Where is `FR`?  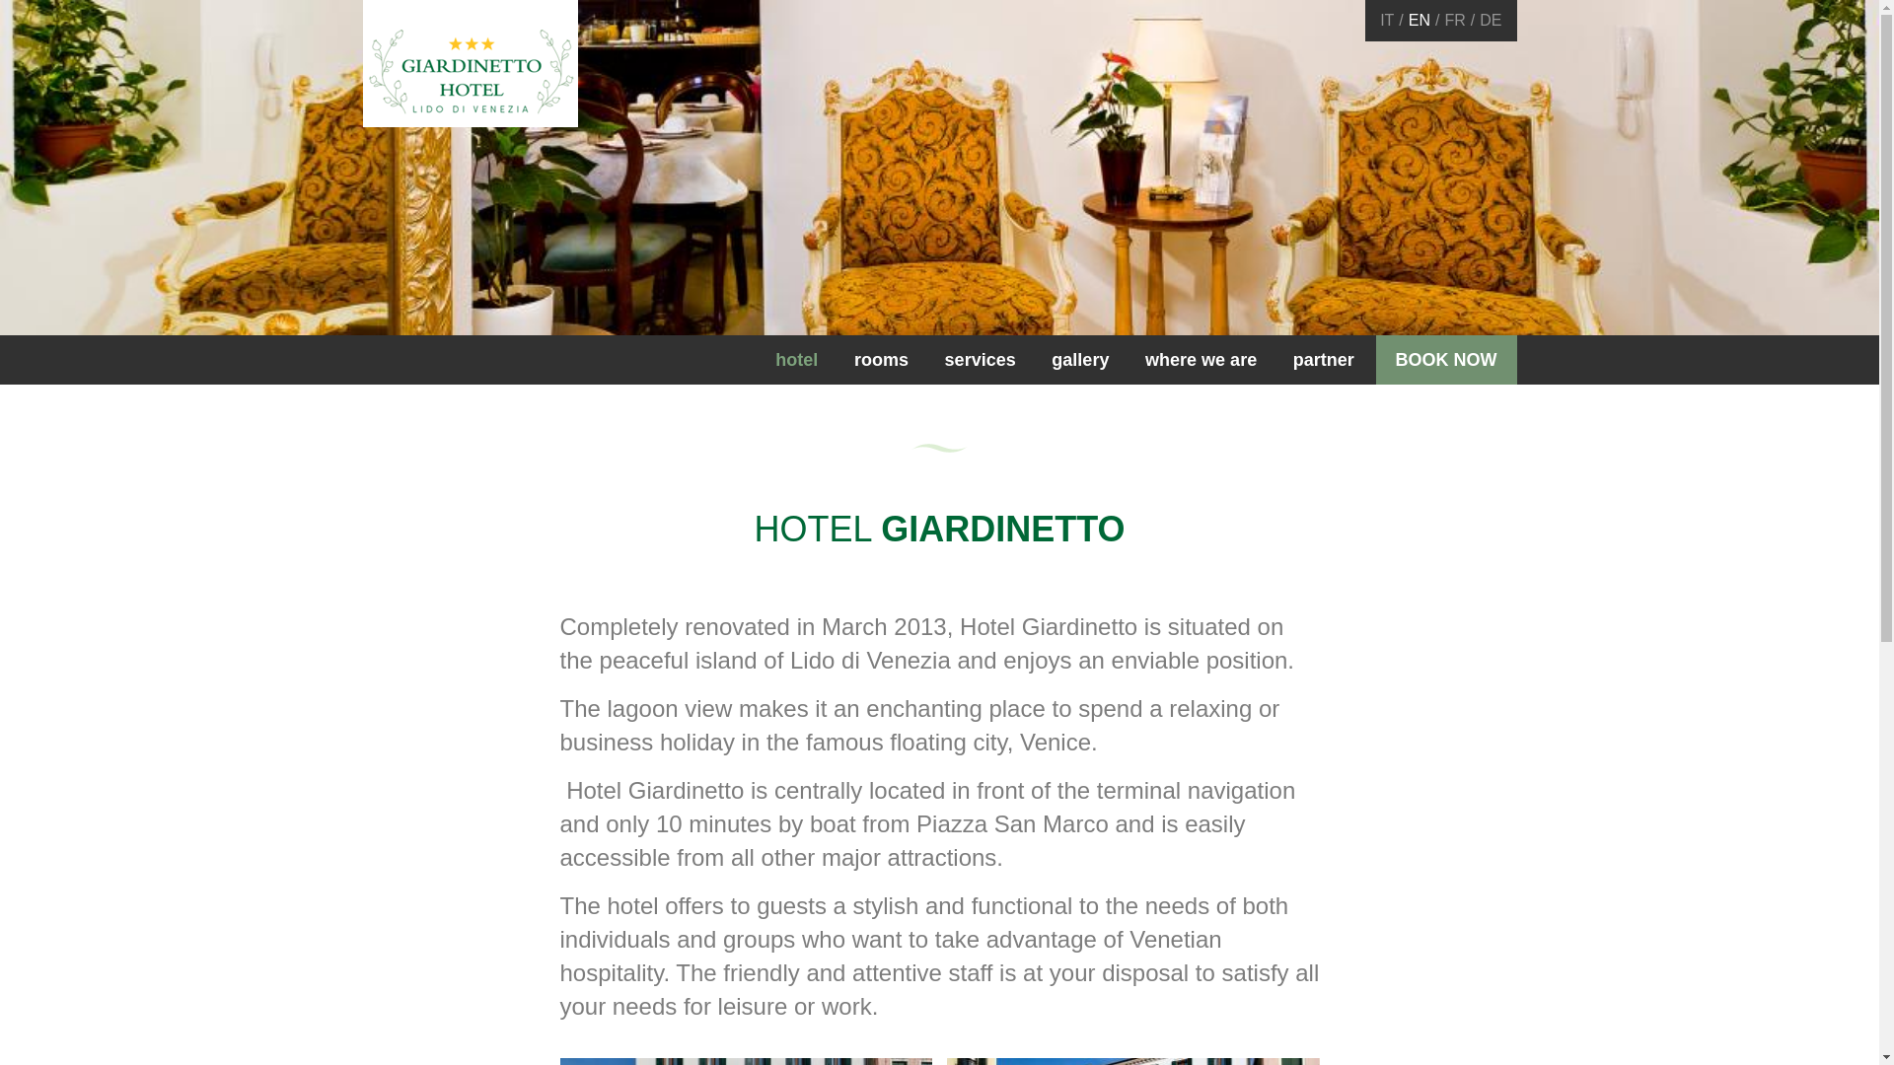 FR is located at coordinates (1454, 20).